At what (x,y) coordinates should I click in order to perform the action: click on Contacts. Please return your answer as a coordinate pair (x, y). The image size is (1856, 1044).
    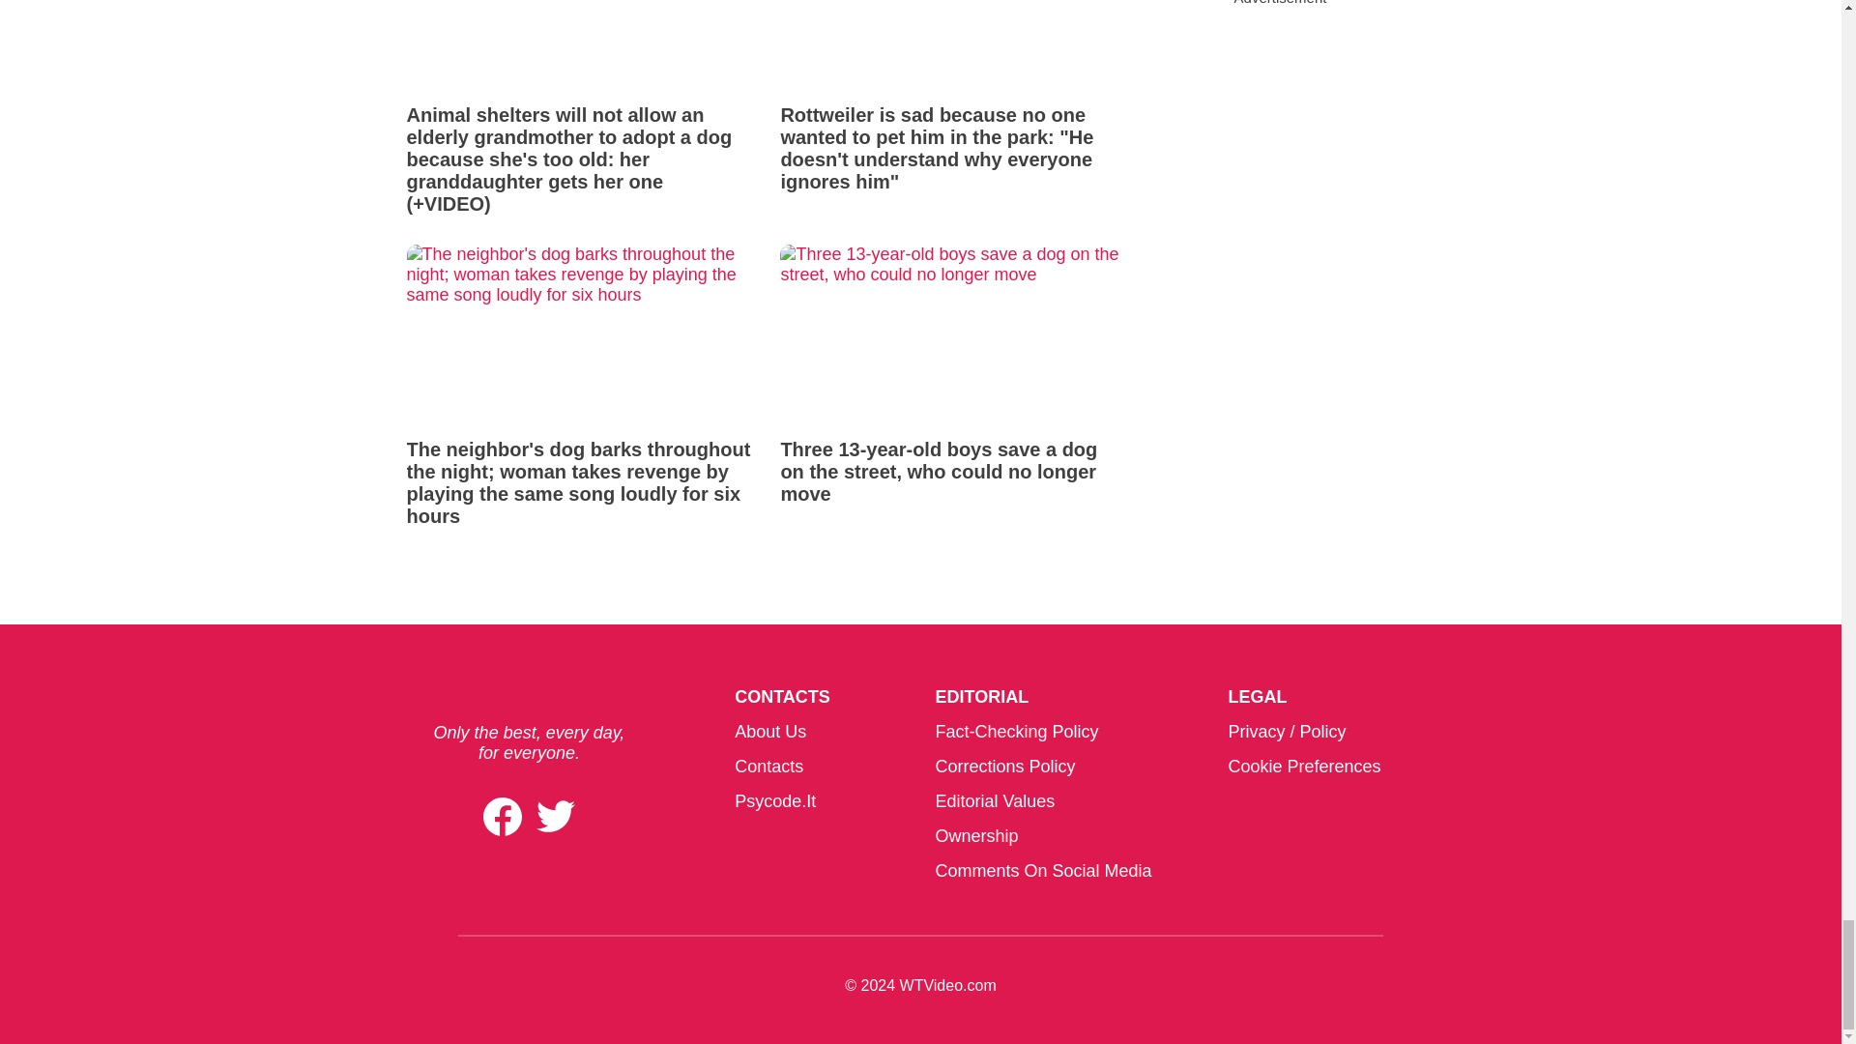
    Looking at the image, I should click on (769, 767).